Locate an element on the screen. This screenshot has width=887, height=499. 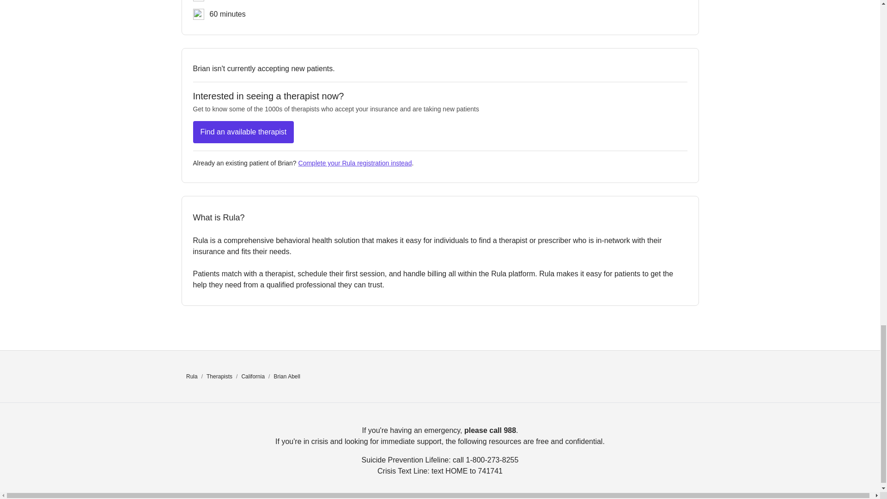
Rula is located at coordinates (192, 376).